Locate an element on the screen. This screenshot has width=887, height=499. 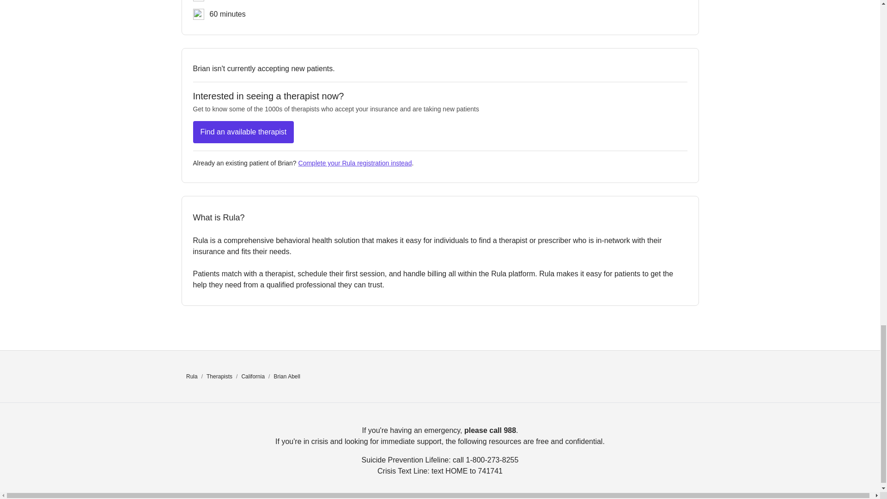
Rula is located at coordinates (192, 376).